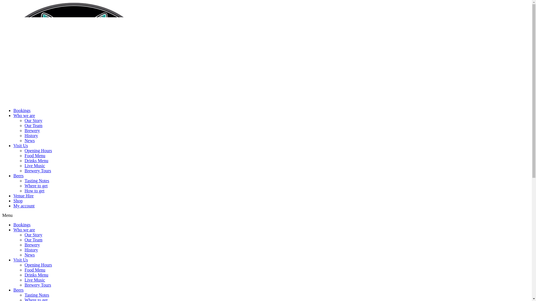 The width and height of the screenshot is (536, 301). Describe the element at coordinates (21, 260) in the screenshot. I see `Visit Us` at that location.